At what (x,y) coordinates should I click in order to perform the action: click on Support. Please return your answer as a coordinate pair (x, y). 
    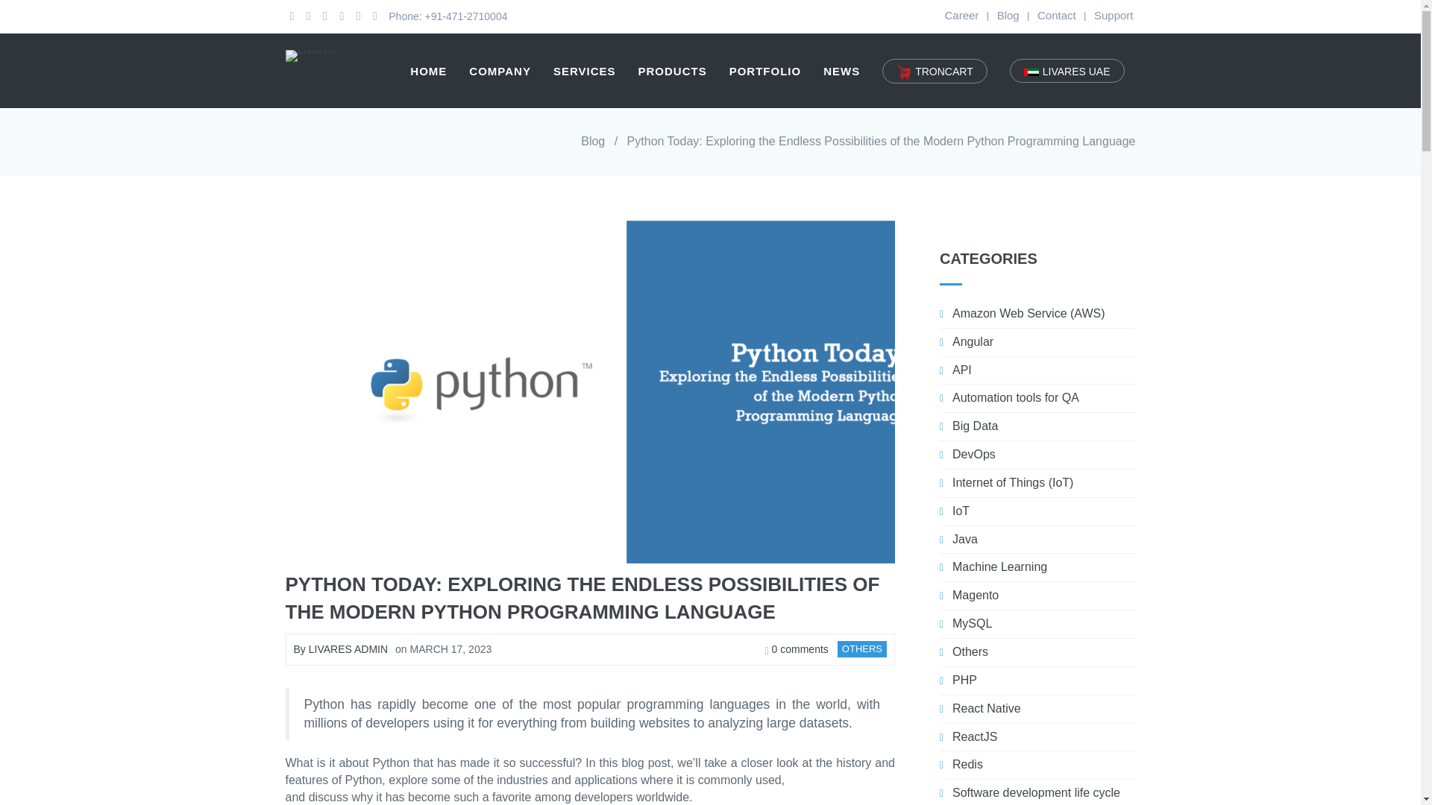
    Looking at the image, I should click on (1114, 15).